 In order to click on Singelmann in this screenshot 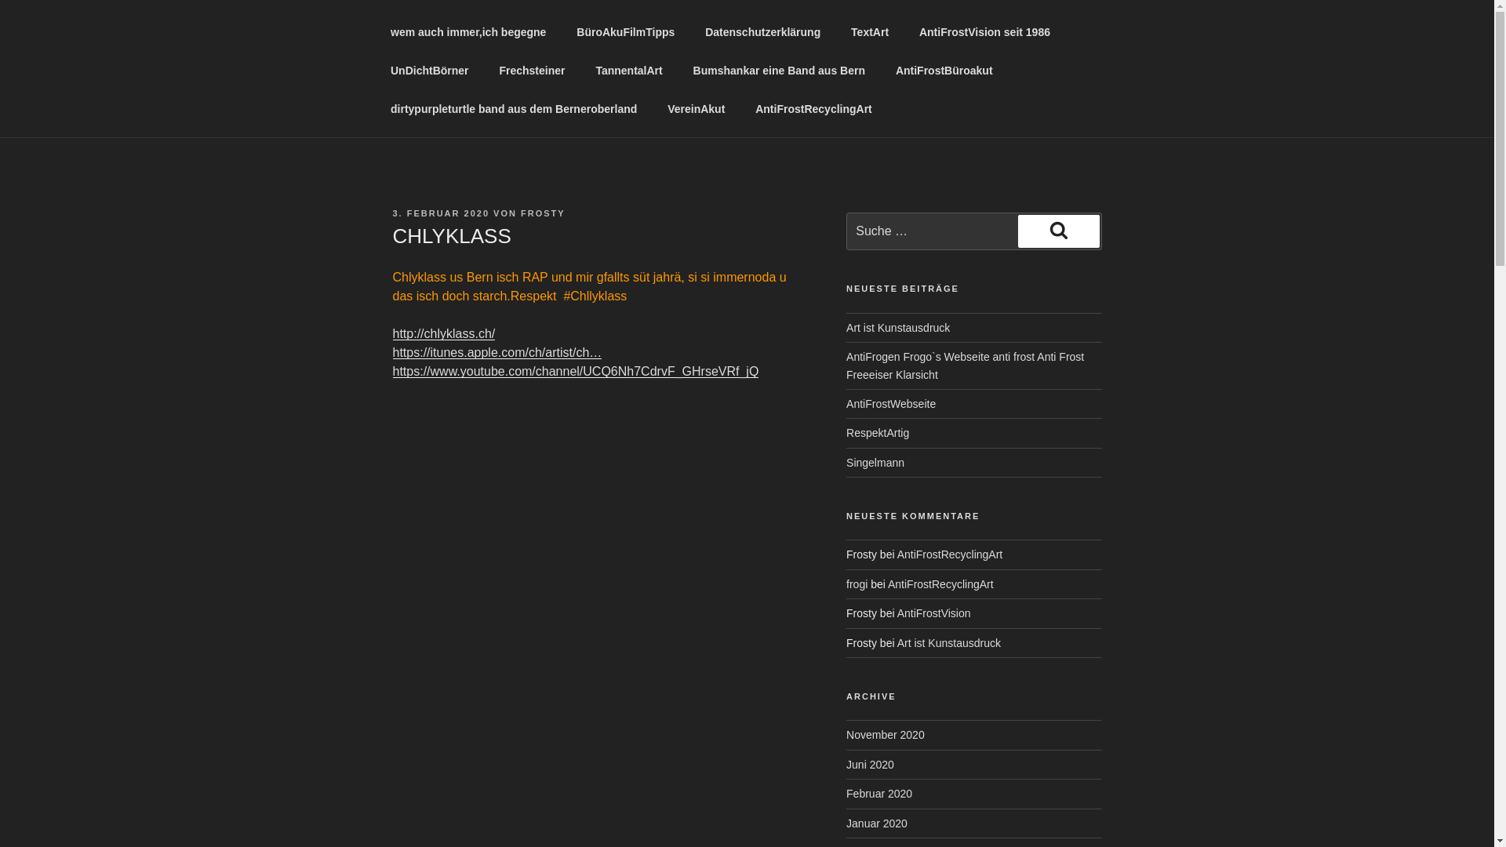, I will do `click(875, 463)`.